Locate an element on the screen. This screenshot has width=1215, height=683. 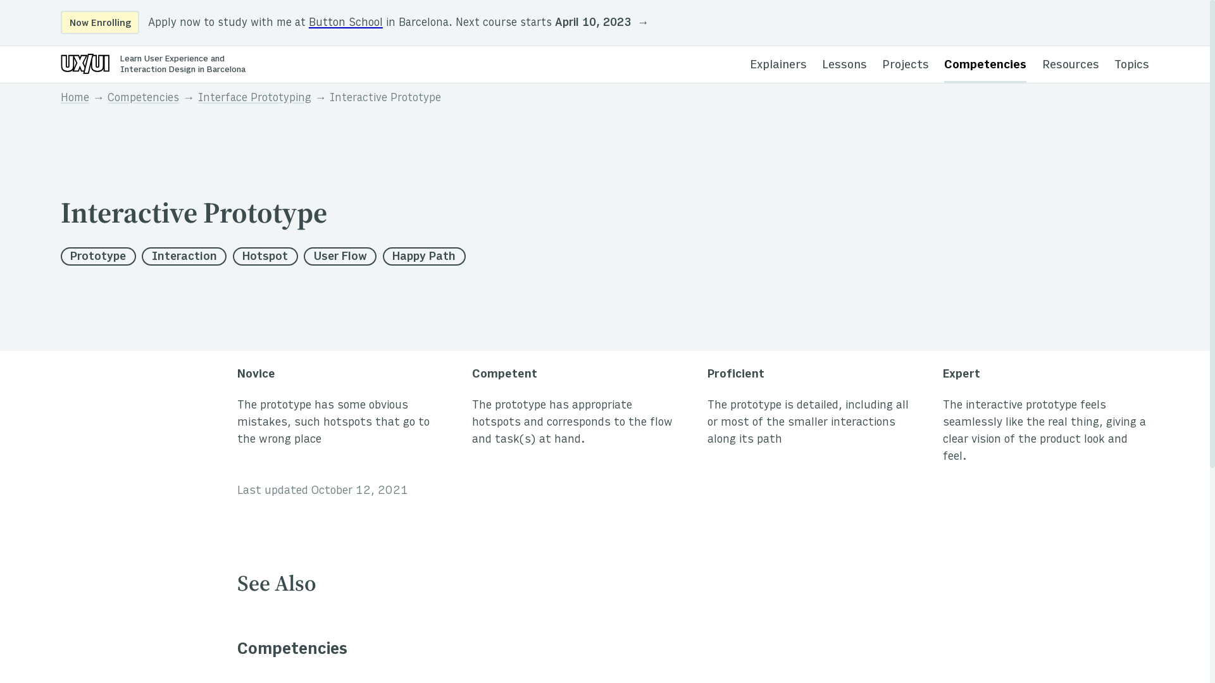
Interaction is located at coordinates (184, 257).